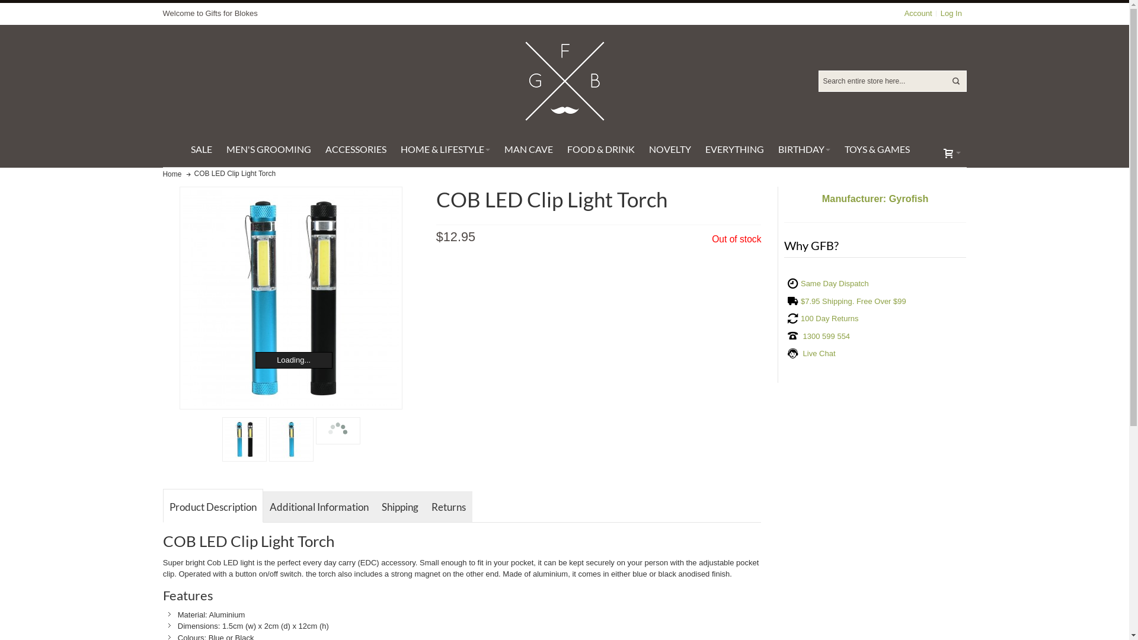 The width and height of the screenshot is (1138, 640). I want to click on Zoom, so click(291, 298).